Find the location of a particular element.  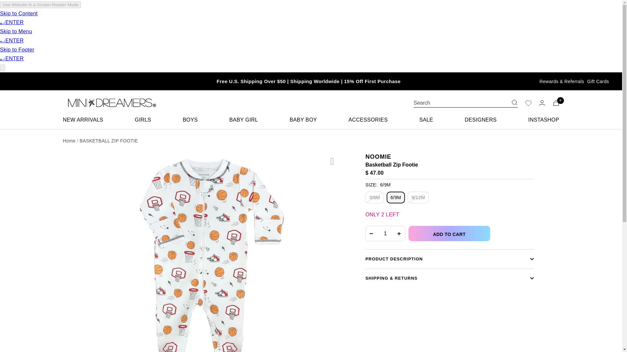

INSTASHOP is located at coordinates (544, 120).